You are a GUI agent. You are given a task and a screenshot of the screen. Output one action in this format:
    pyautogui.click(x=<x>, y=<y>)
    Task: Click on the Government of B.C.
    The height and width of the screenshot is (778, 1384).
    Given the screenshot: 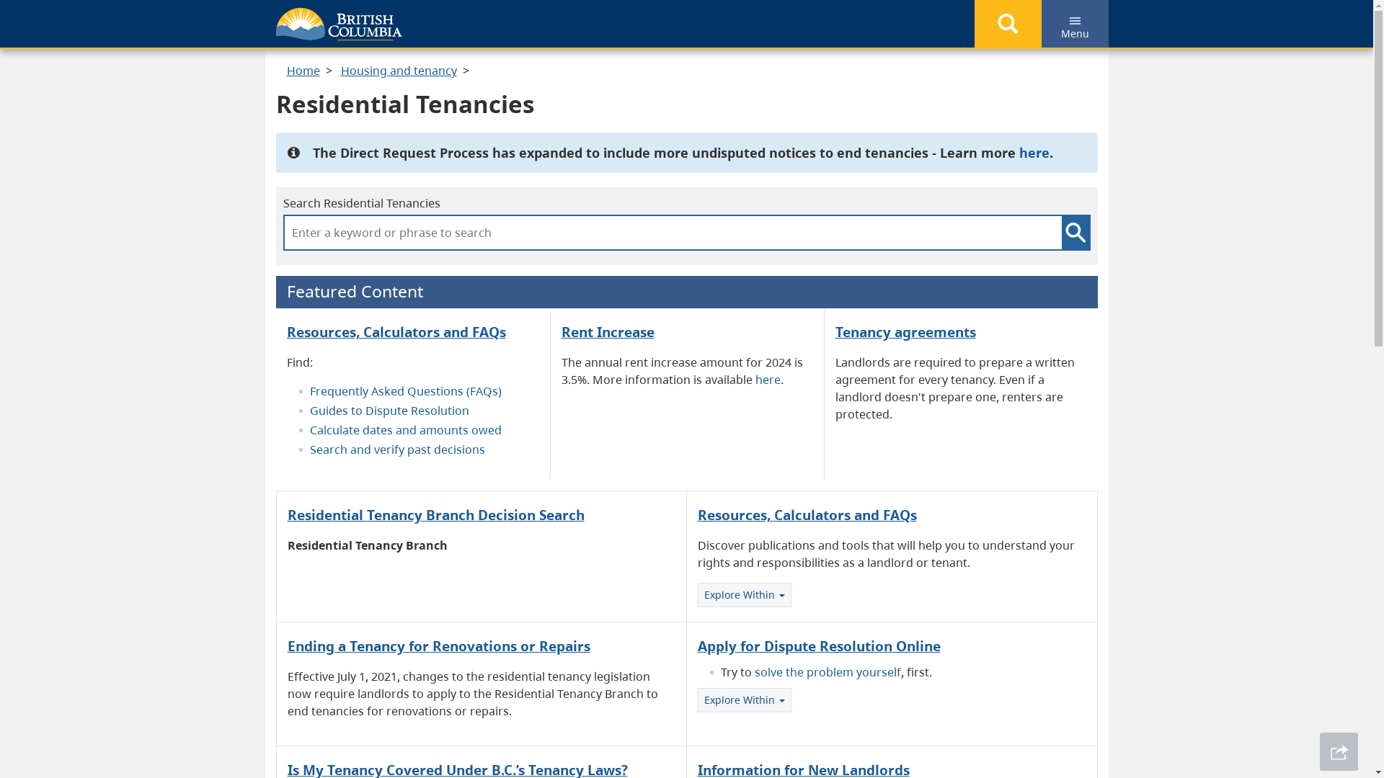 What is the action you would take?
    pyautogui.click(x=339, y=24)
    